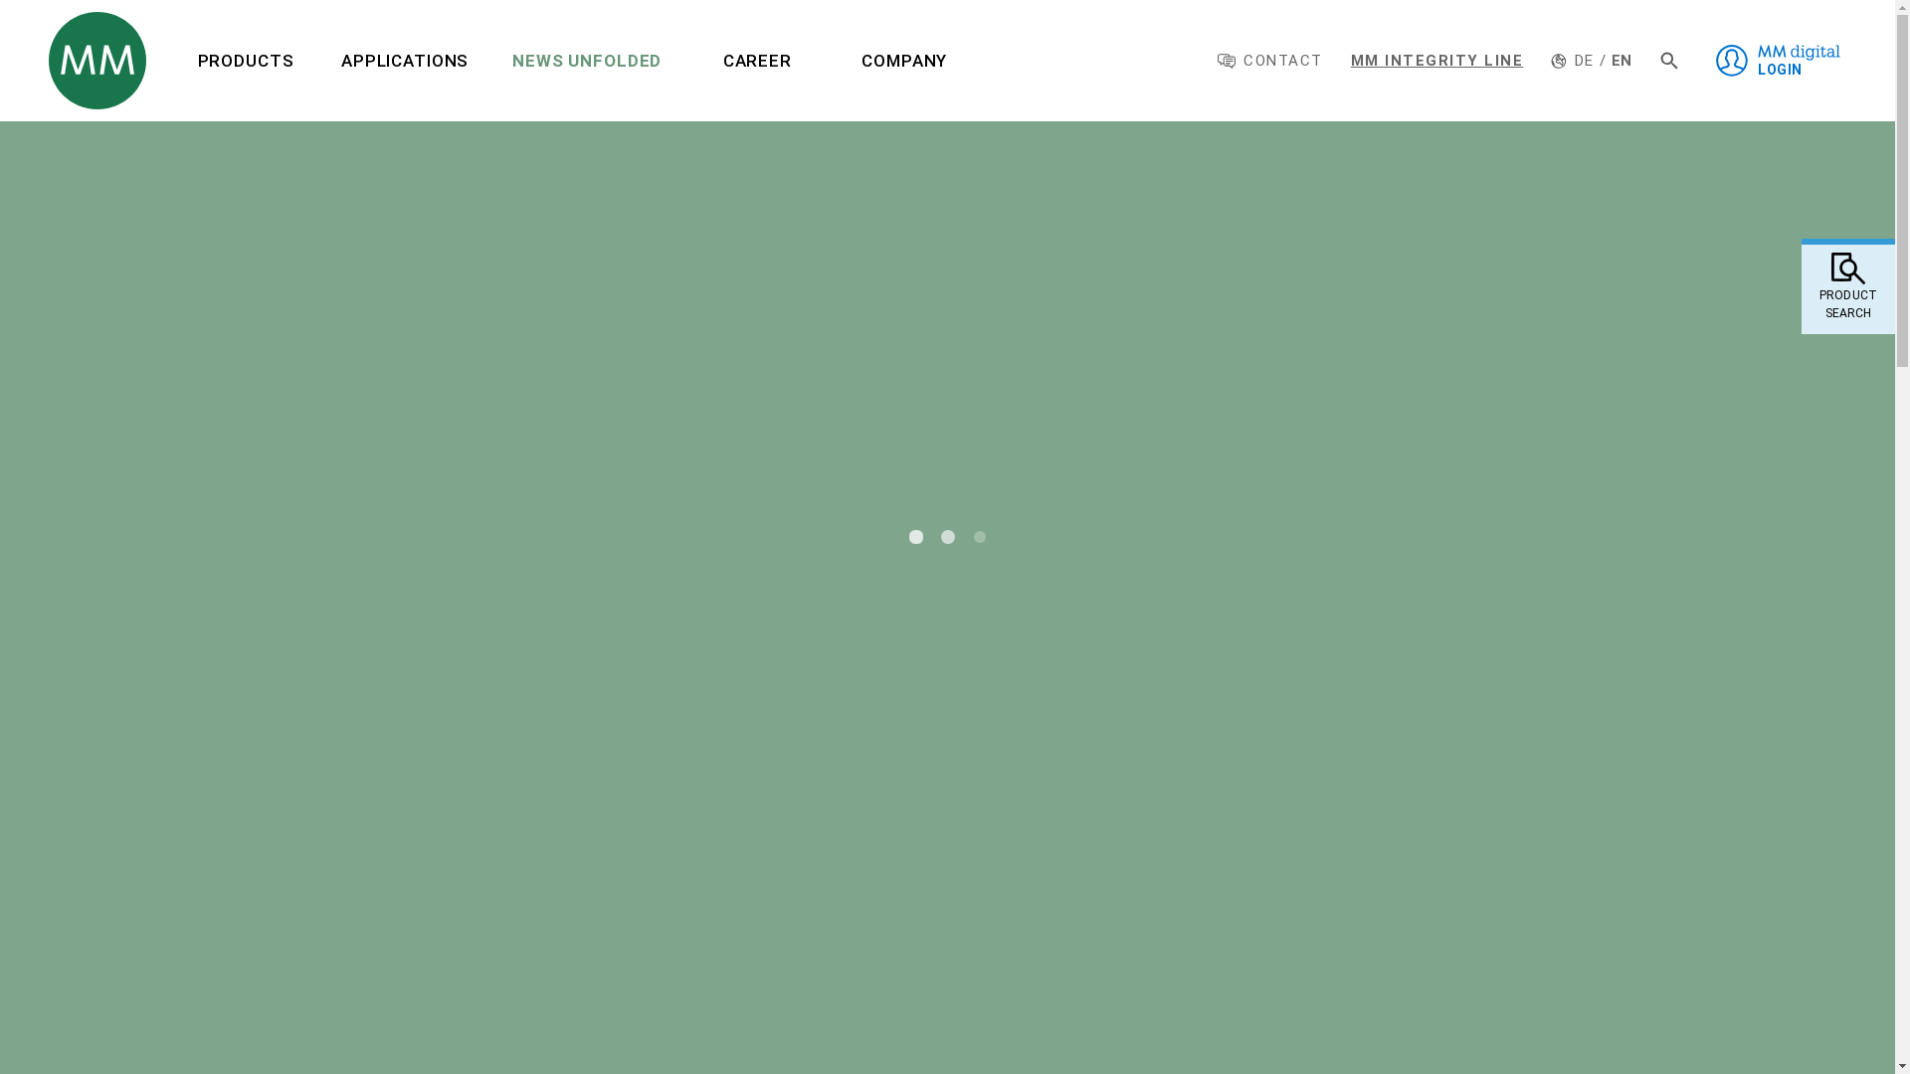  What do you see at coordinates (756, 60) in the screenshot?
I see `CAREER` at bounding box center [756, 60].